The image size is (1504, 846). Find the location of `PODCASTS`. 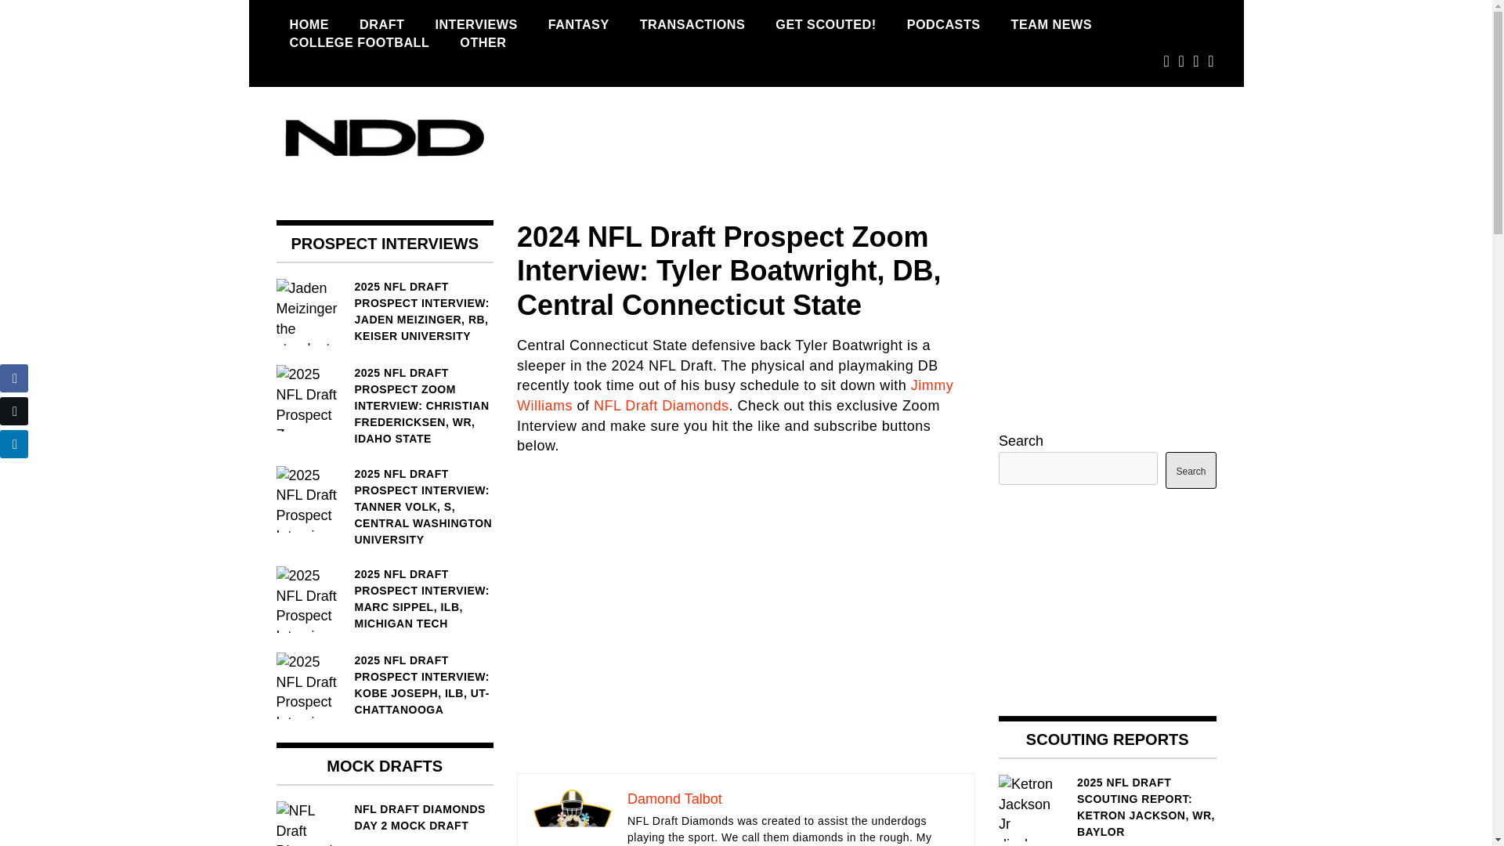

PODCASTS is located at coordinates (943, 24).